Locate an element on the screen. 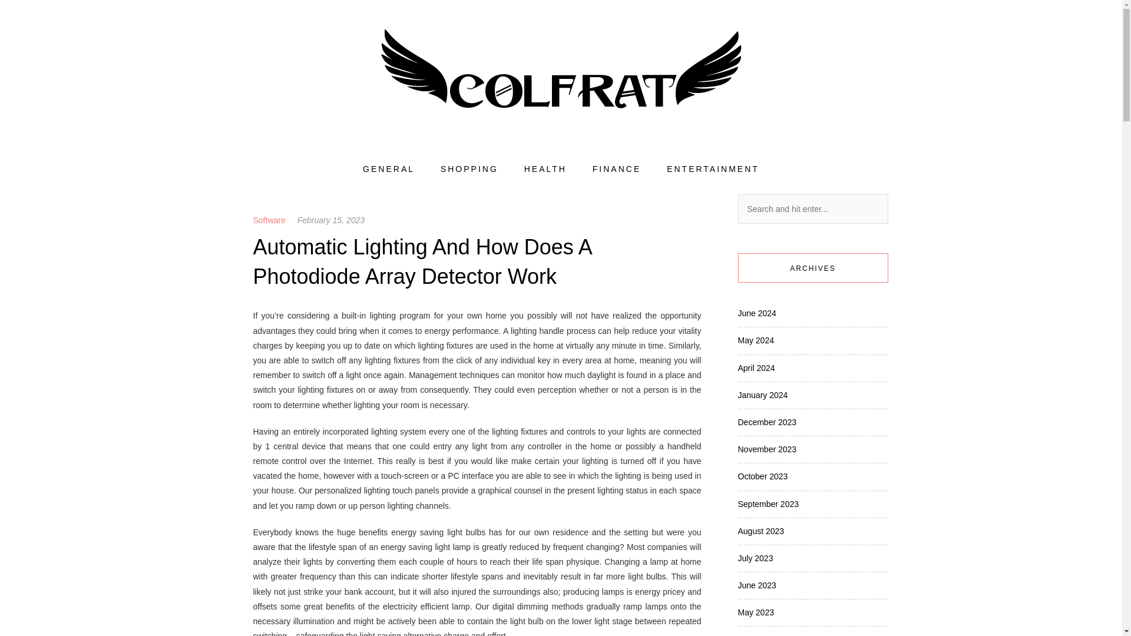  October 2023 is located at coordinates (762, 476).